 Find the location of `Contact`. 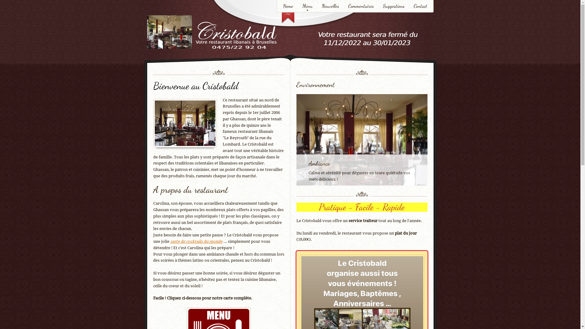

Contact is located at coordinates (420, 7).